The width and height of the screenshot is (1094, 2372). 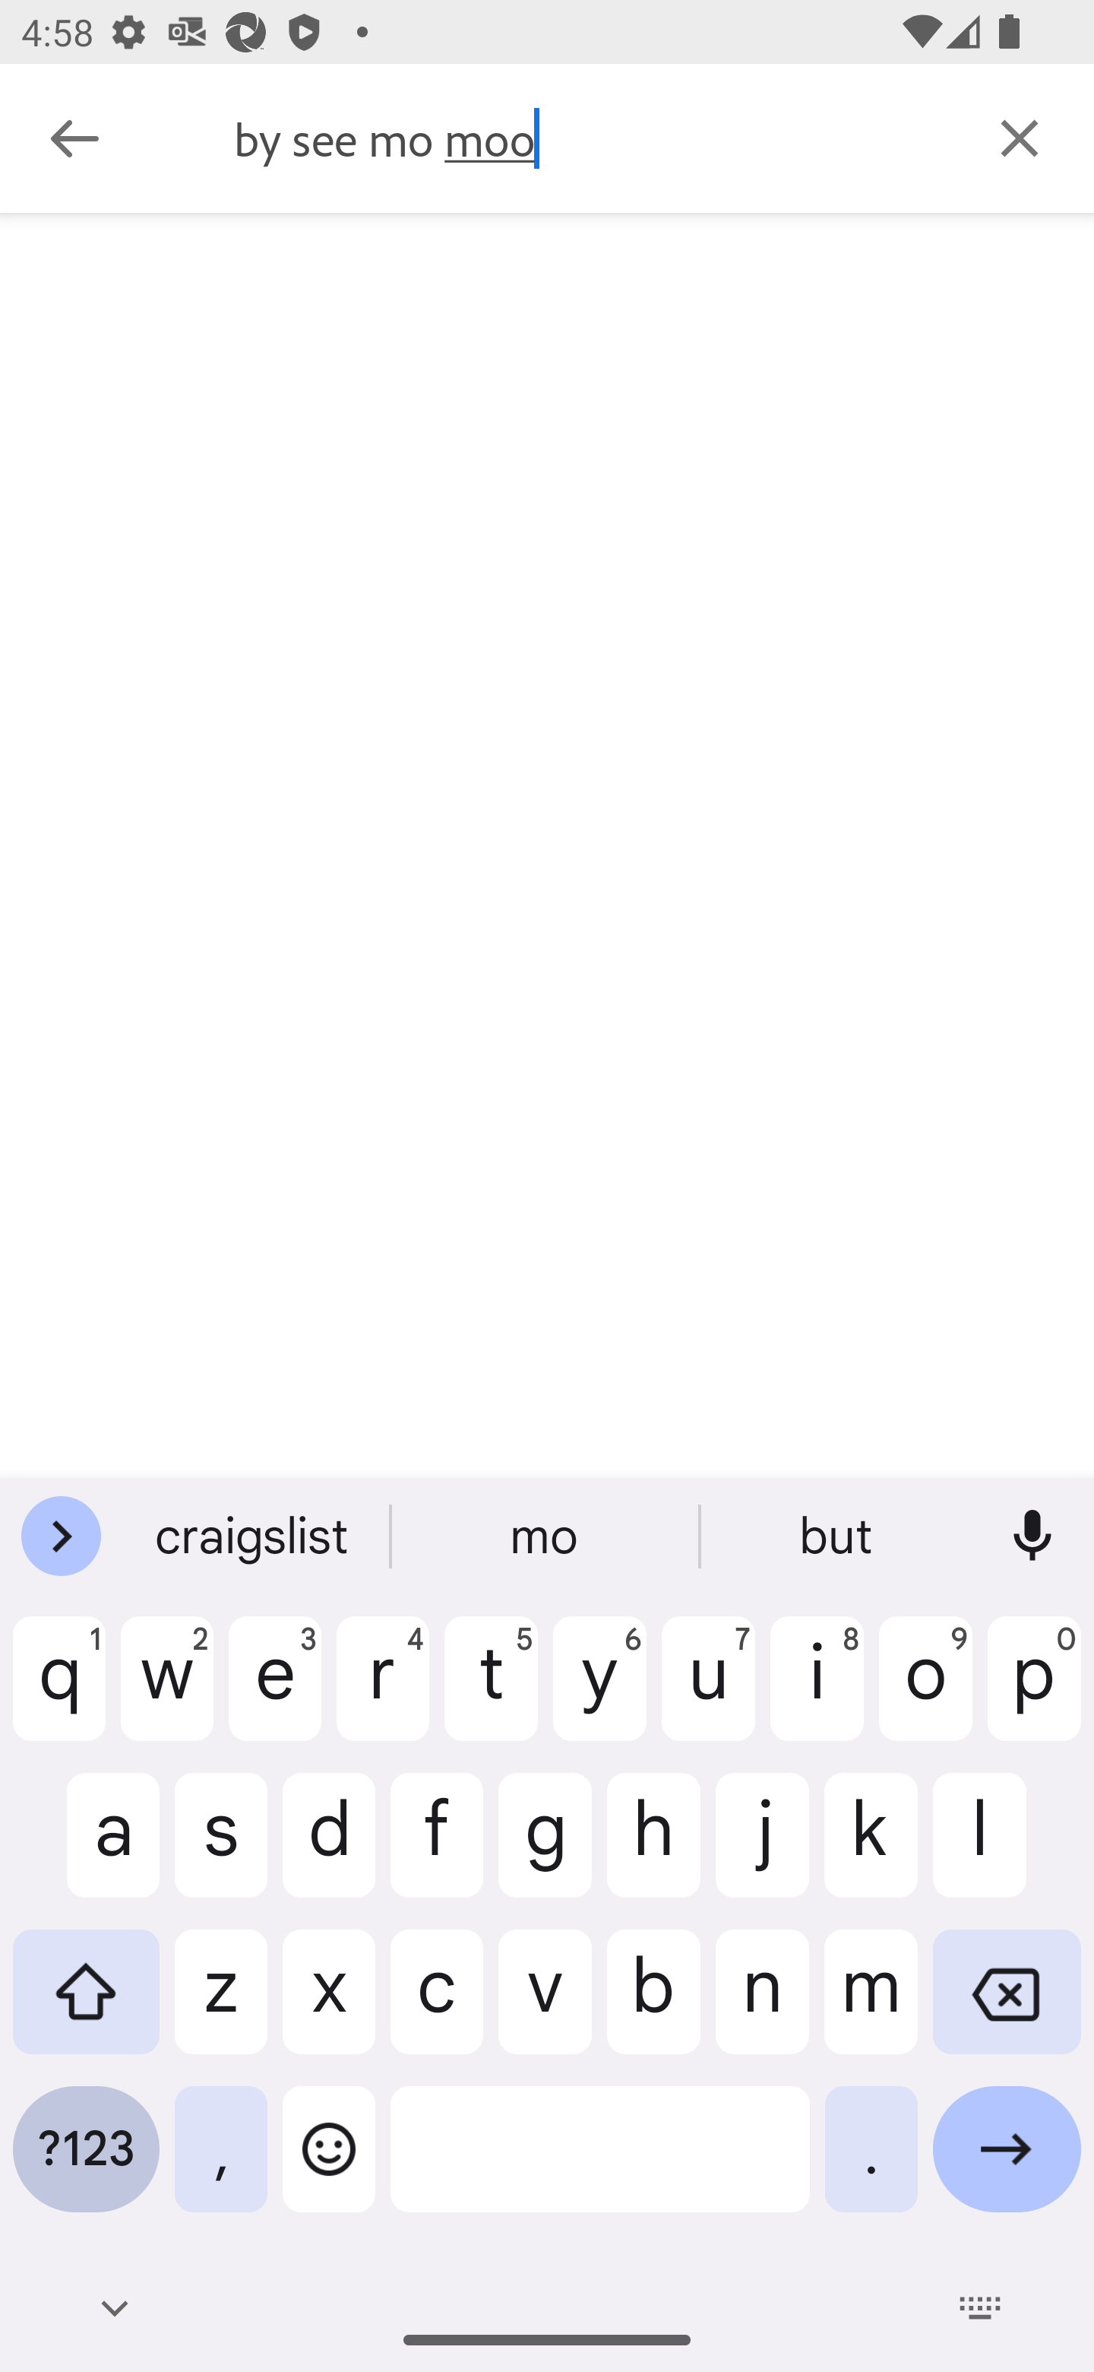 I want to click on Clear query, so click(x=1020, y=137).